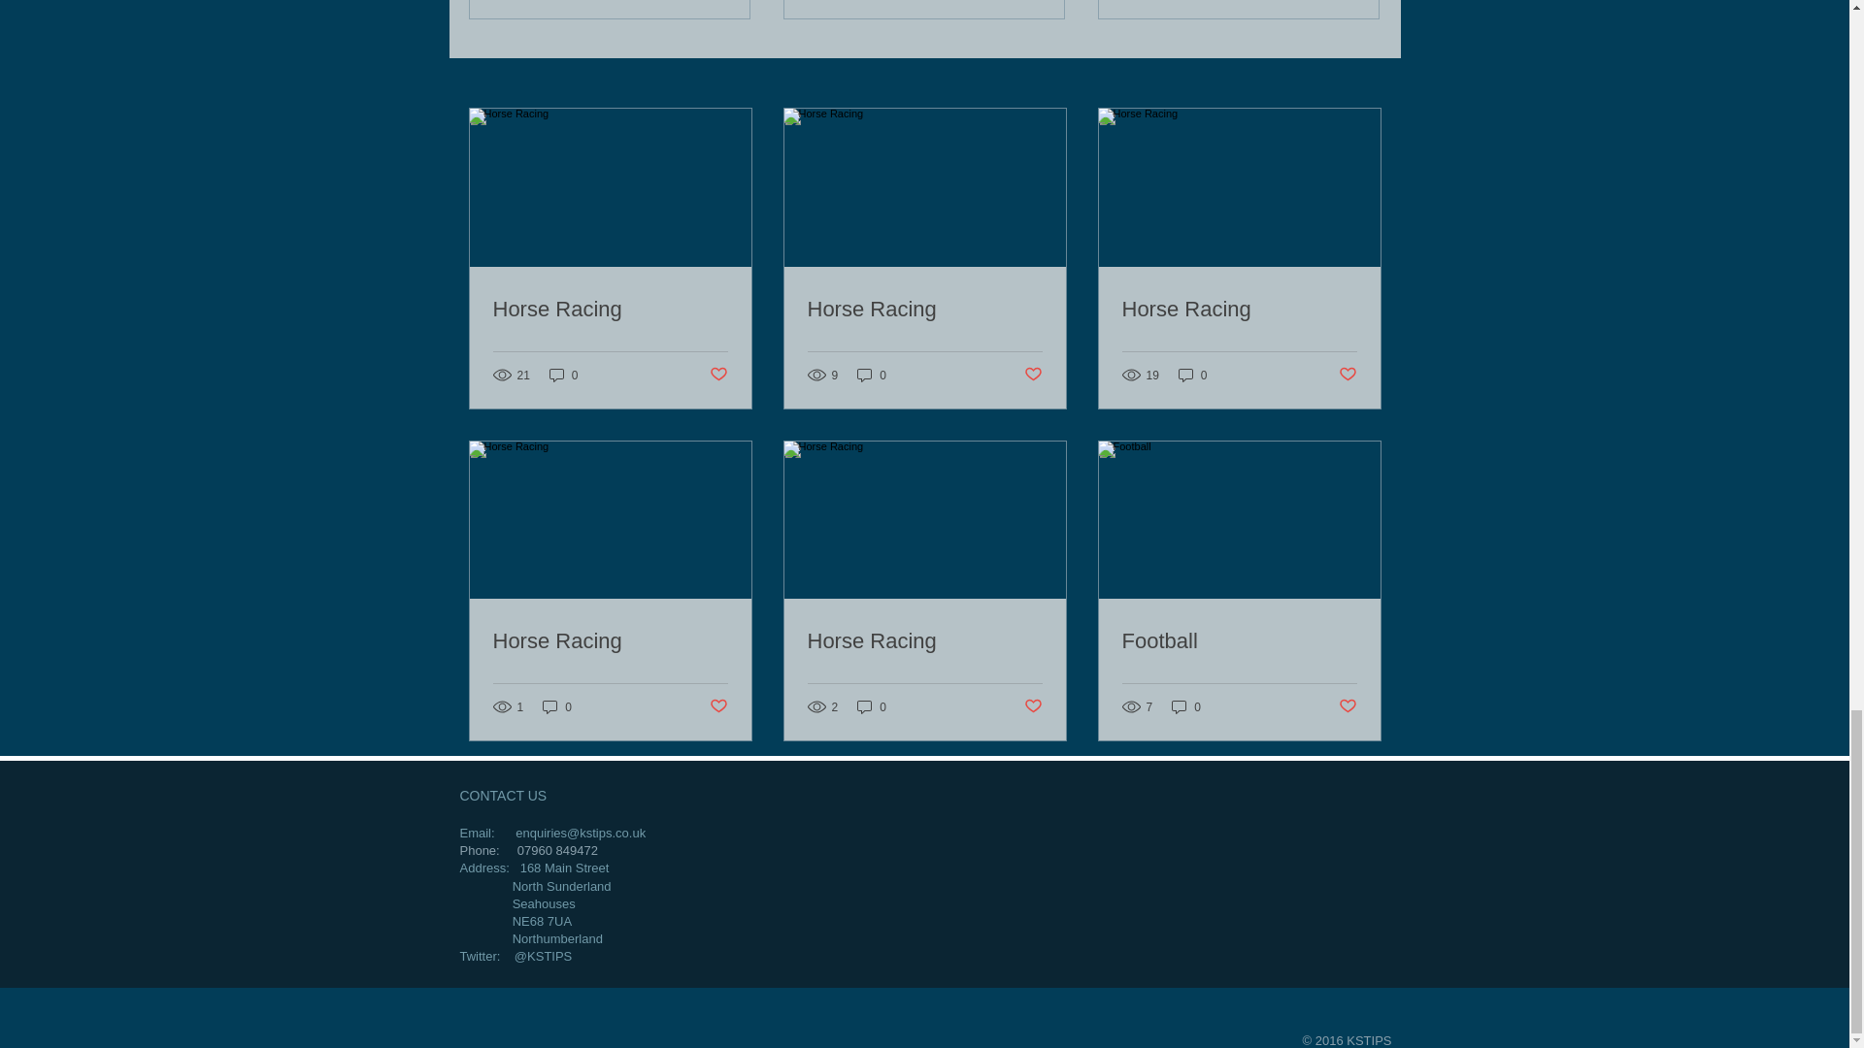  What do you see at coordinates (872, 375) in the screenshot?
I see `0` at bounding box center [872, 375].